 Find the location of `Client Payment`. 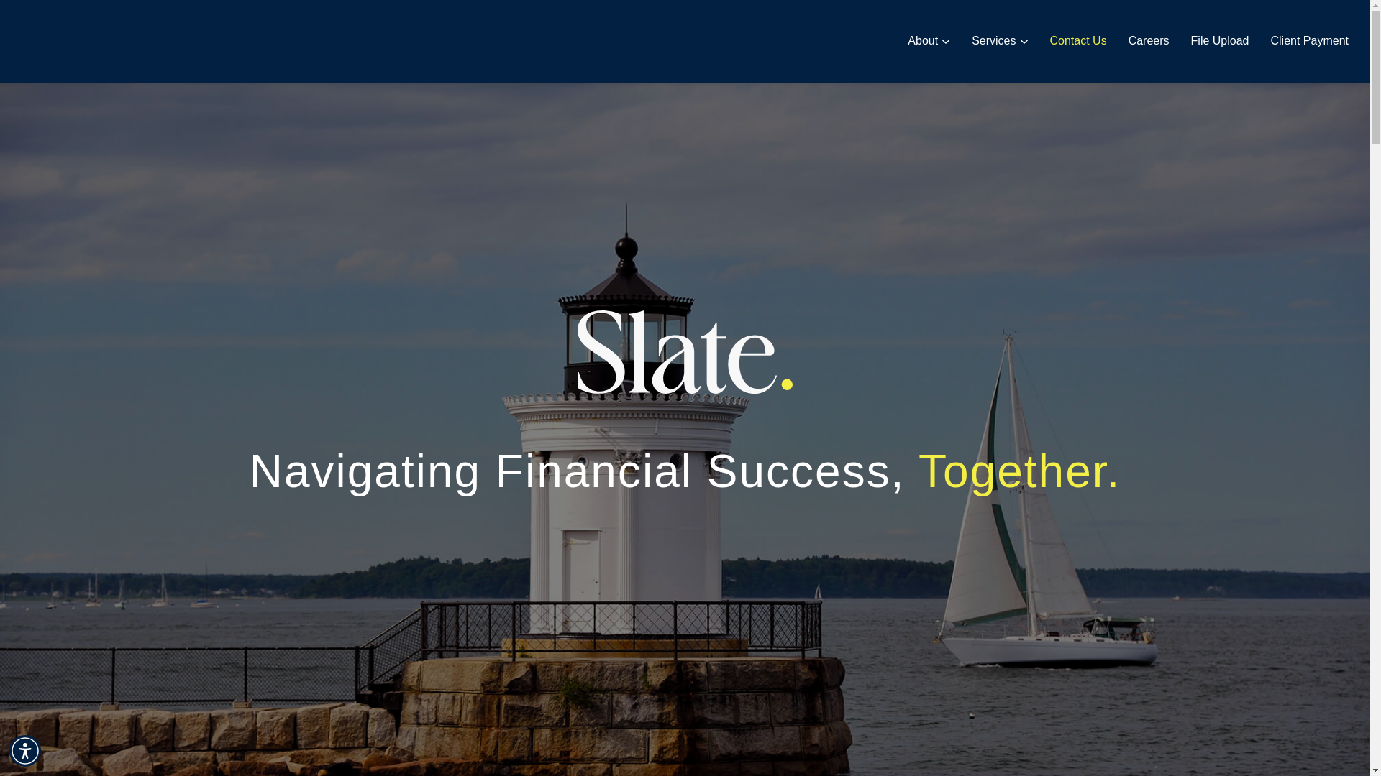

Client Payment is located at coordinates (1309, 41).